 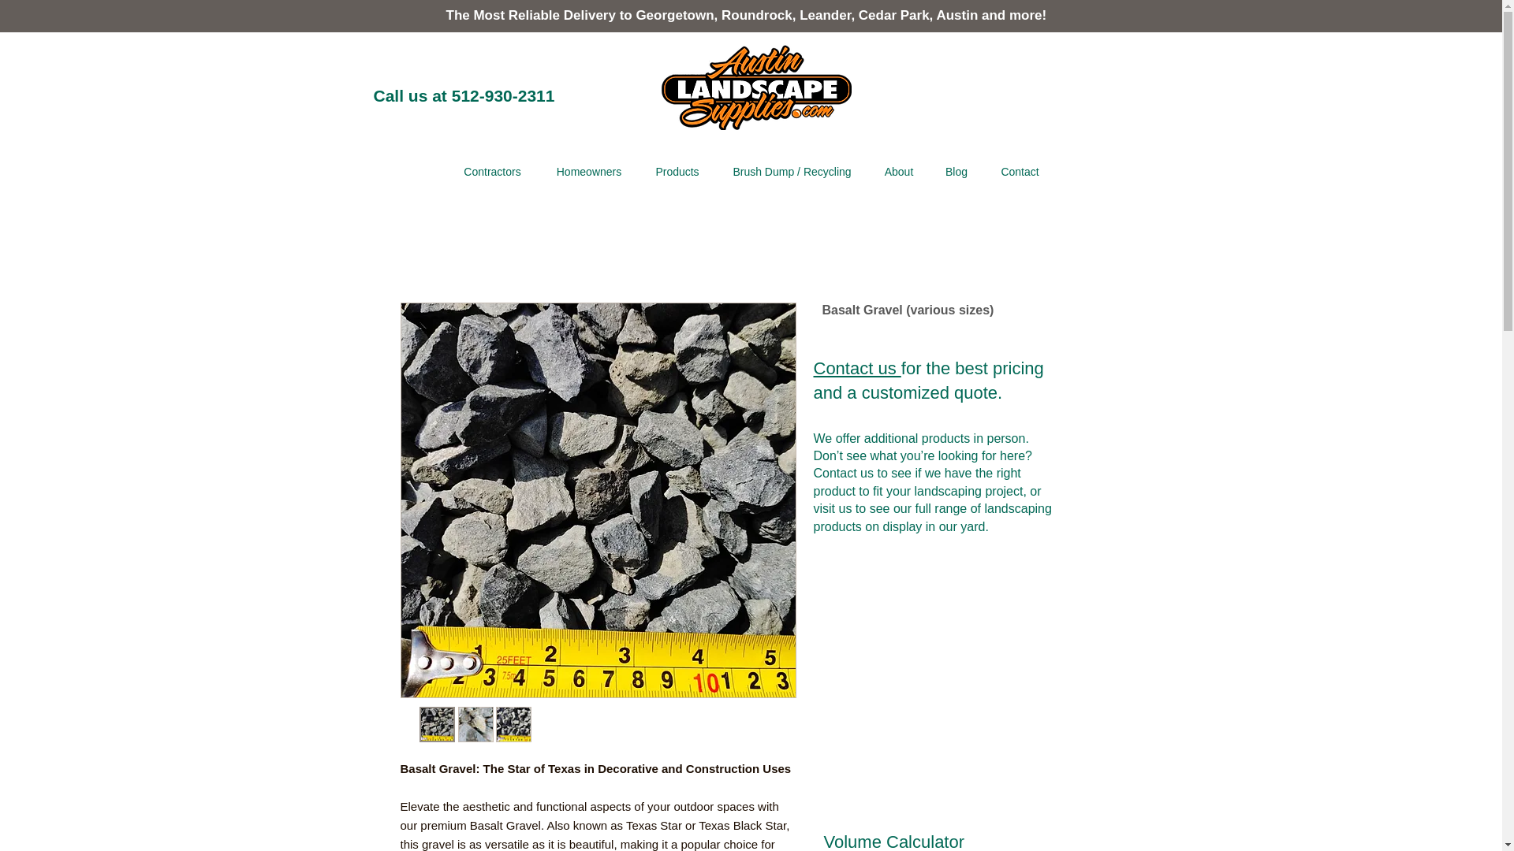 I want to click on als-logo-2x.png, so click(x=755, y=87).